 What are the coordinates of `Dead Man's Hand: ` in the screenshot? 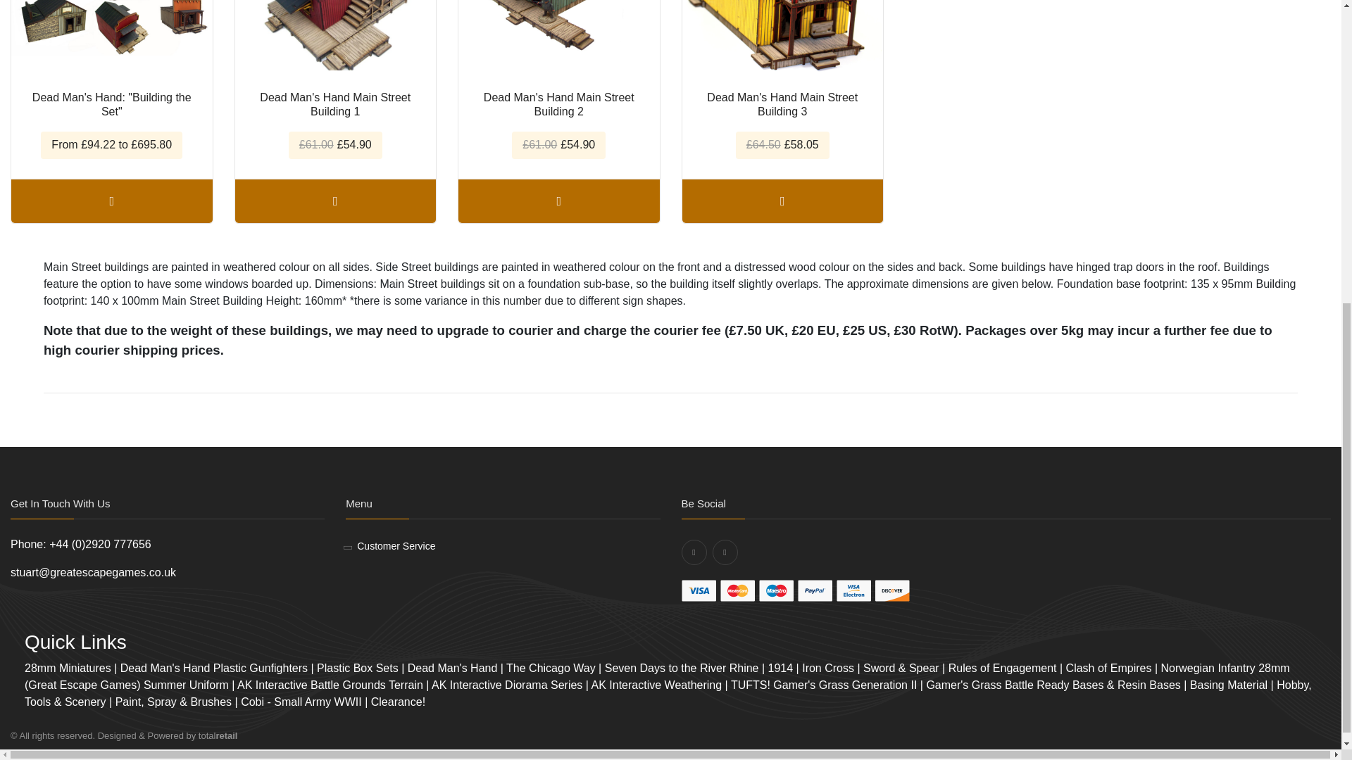 It's located at (111, 40).